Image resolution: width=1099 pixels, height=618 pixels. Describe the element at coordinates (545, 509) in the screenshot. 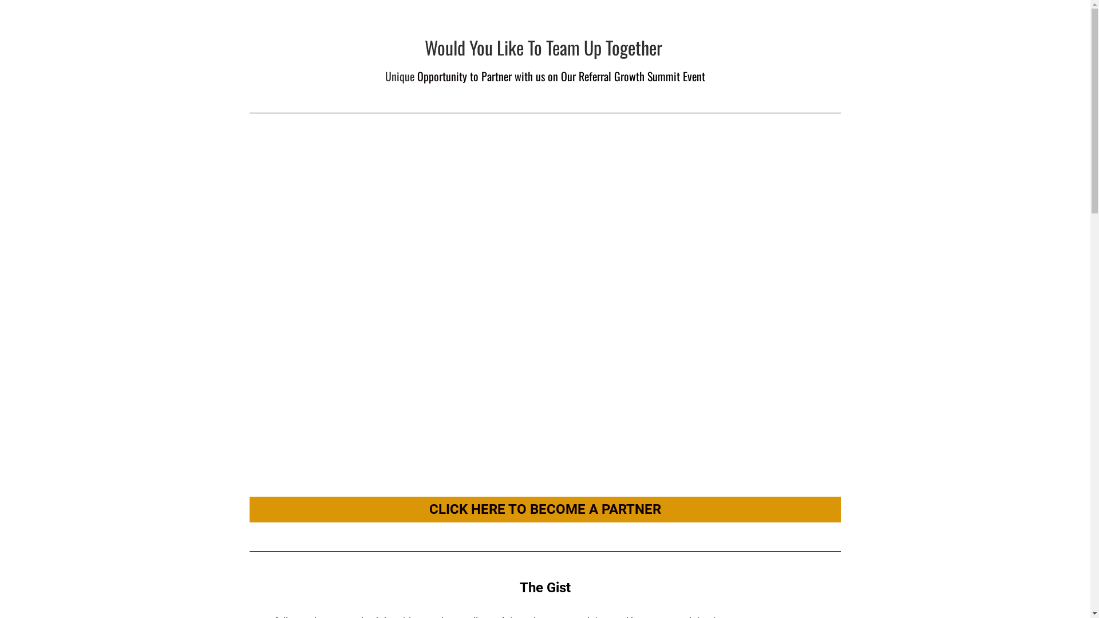

I see `CLICK HERE TO BECOME A PARTNER` at that location.